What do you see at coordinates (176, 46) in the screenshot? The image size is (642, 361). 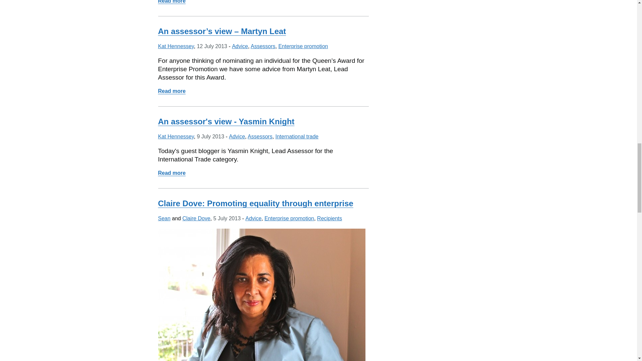 I see `Kat Hennessey` at bounding box center [176, 46].